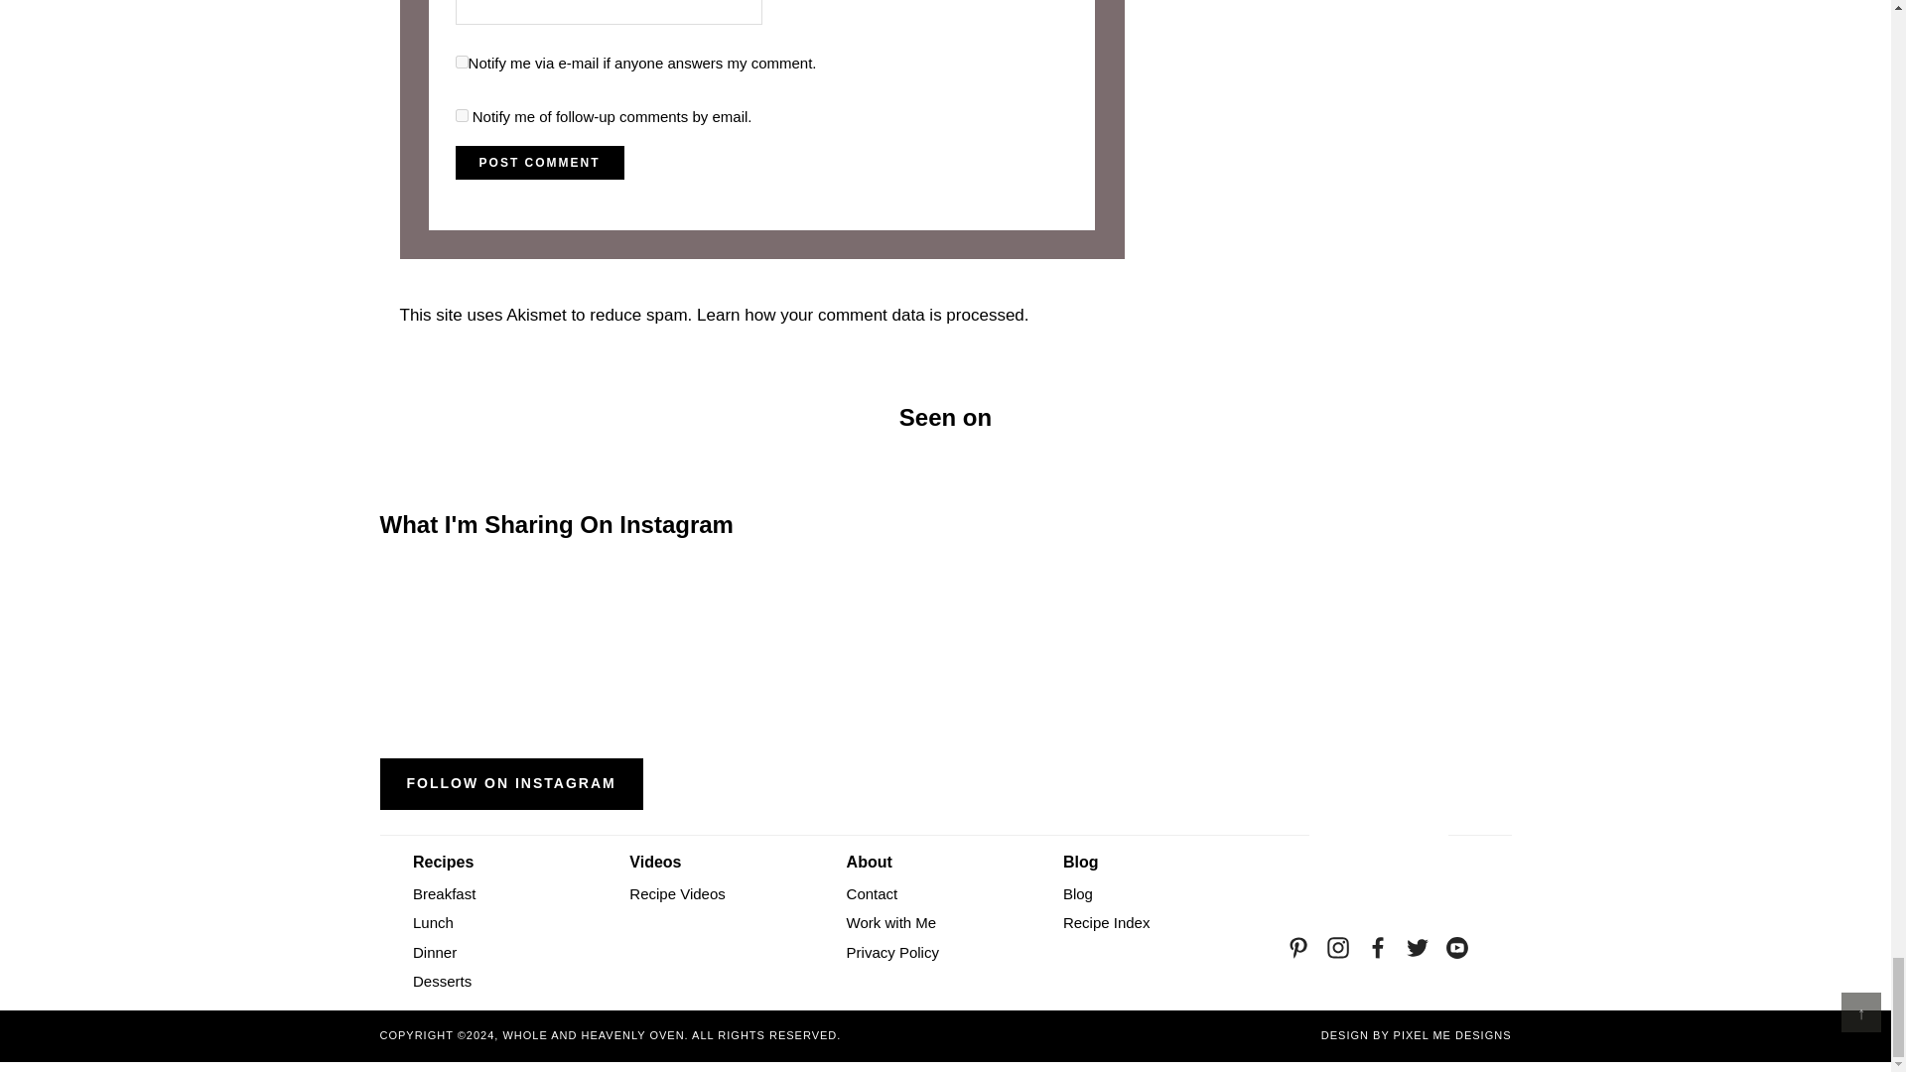  What do you see at coordinates (540, 163) in the screenshot?
I see `Post Comment` at bounding box center [540, 163].